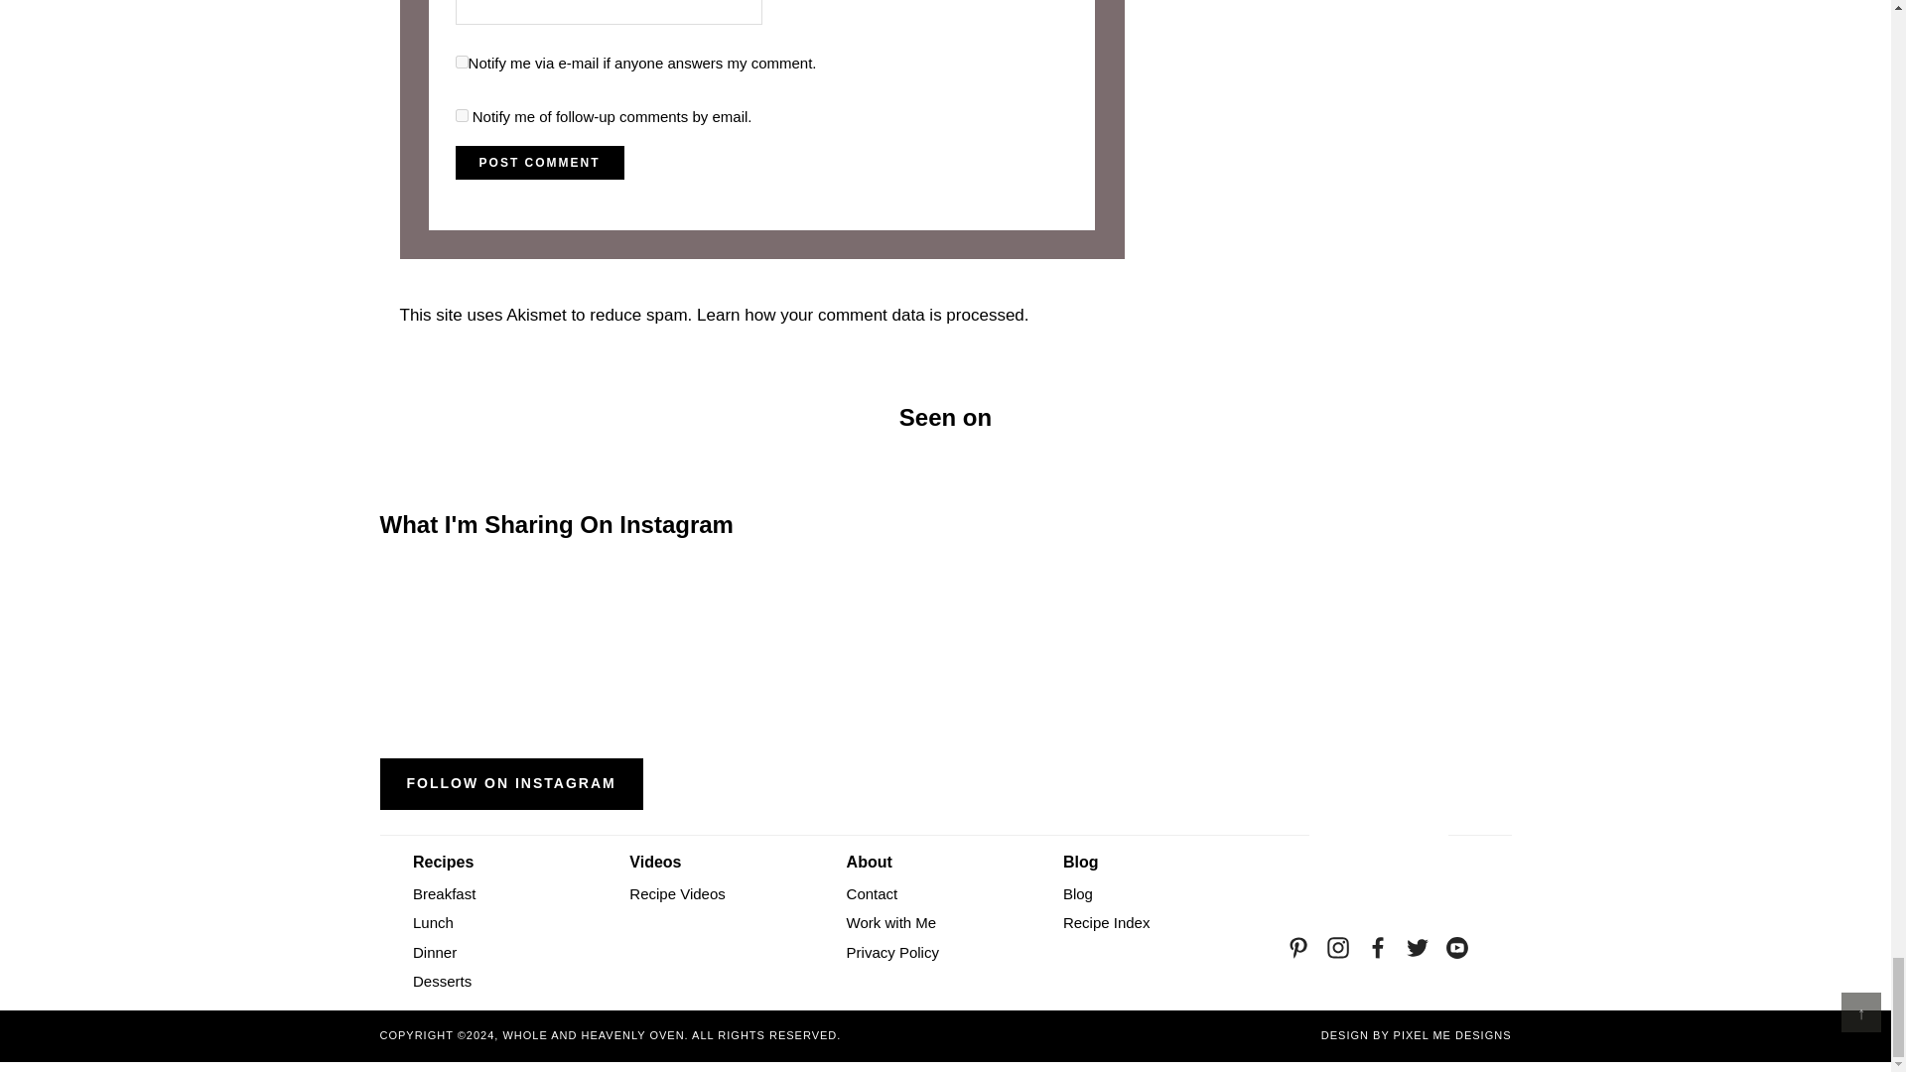  What do you see at coordinates (540, 163) in the screenshot?
I see `Post Comment` at bounding box center [540, 163].